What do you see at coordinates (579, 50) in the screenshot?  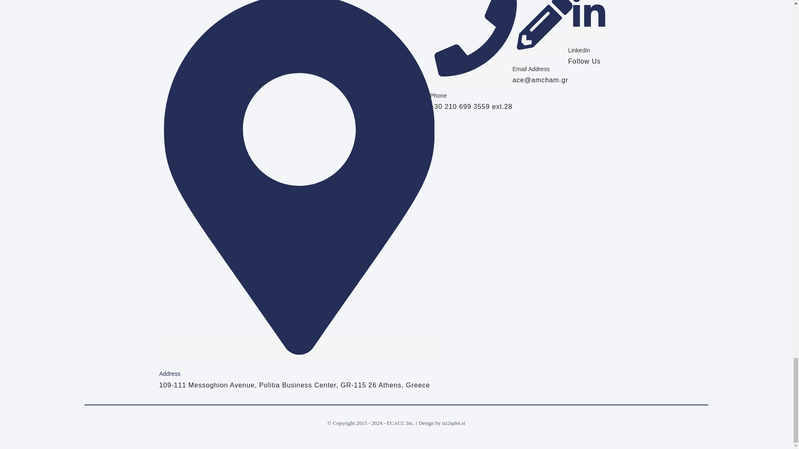 I see `LinkedIn` at bounding box center [579, 50].